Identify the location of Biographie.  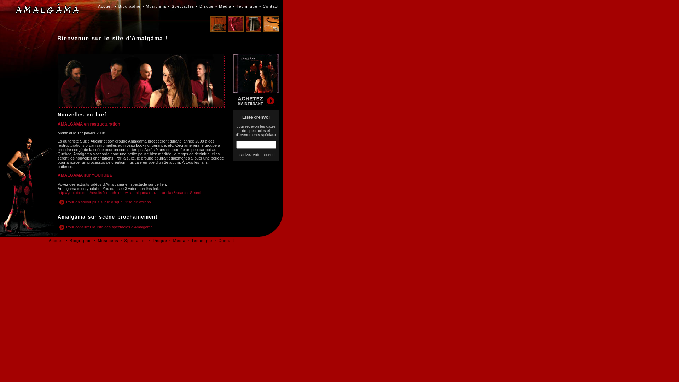
(81, 241).